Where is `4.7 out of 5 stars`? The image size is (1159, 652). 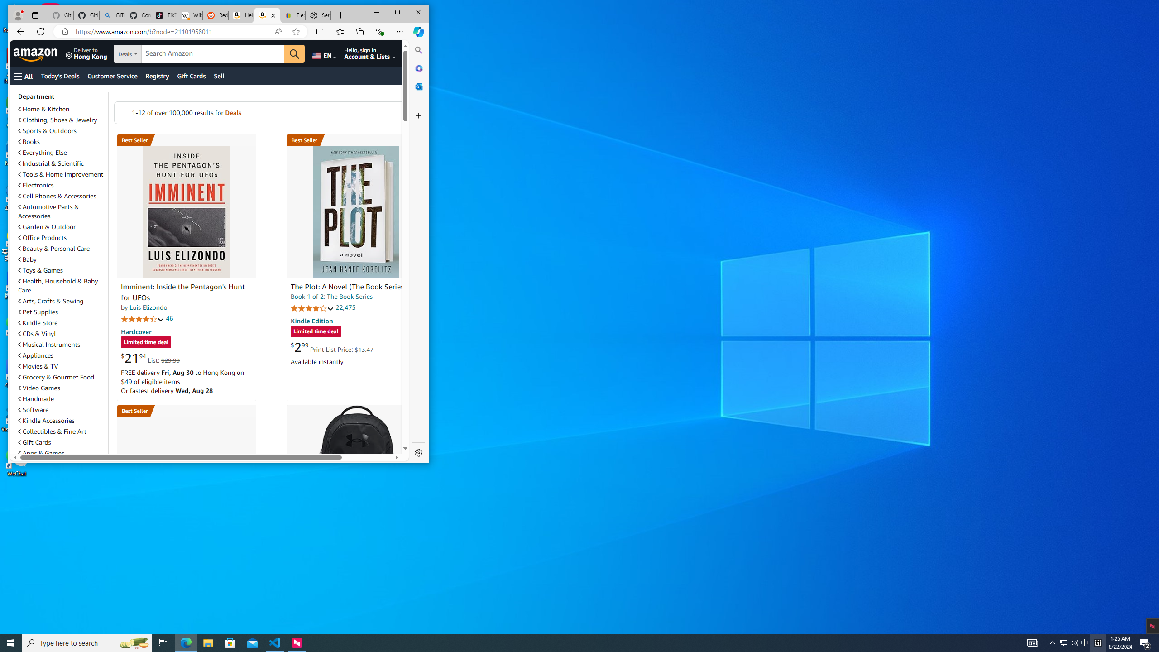 4.7 out of 5 stars is located at coordinates (142, 319).